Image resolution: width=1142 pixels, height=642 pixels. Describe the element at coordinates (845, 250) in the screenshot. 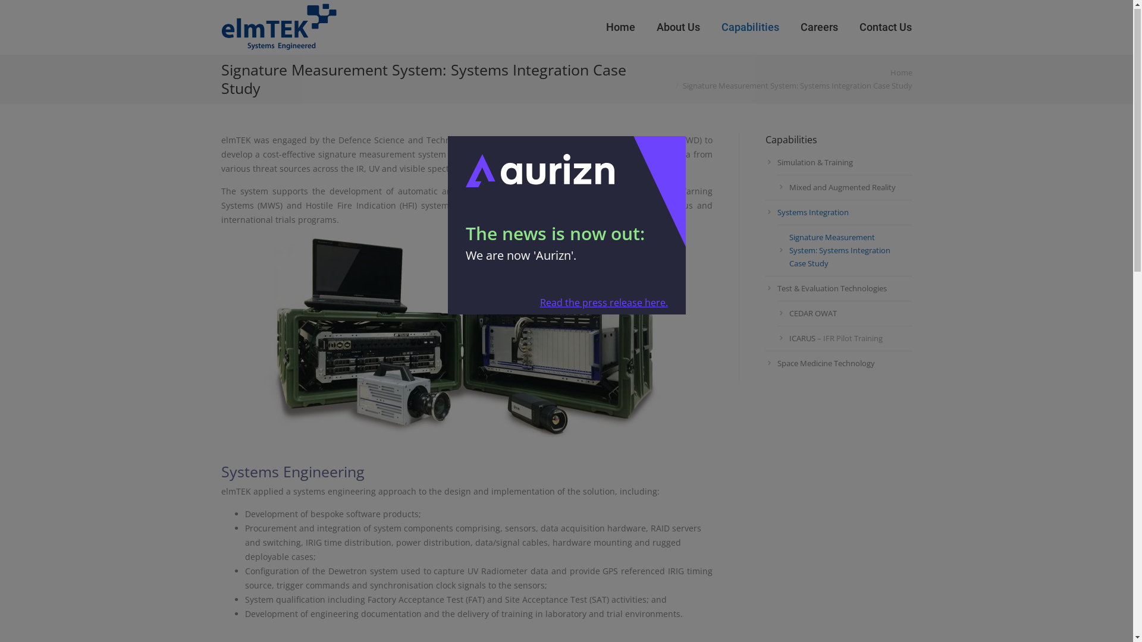

I see `Signature Measurement System: Systems Integration Case Study` at that location.